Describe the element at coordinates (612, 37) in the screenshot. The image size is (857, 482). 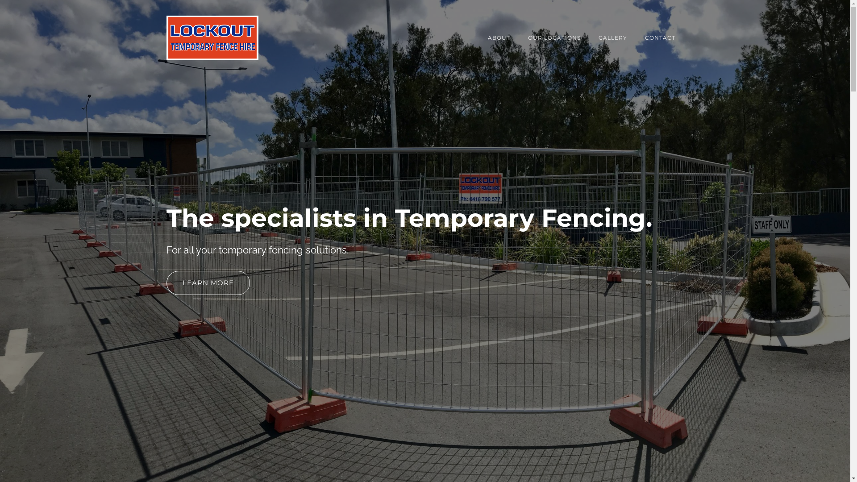
I see `GALLERY` at that location.